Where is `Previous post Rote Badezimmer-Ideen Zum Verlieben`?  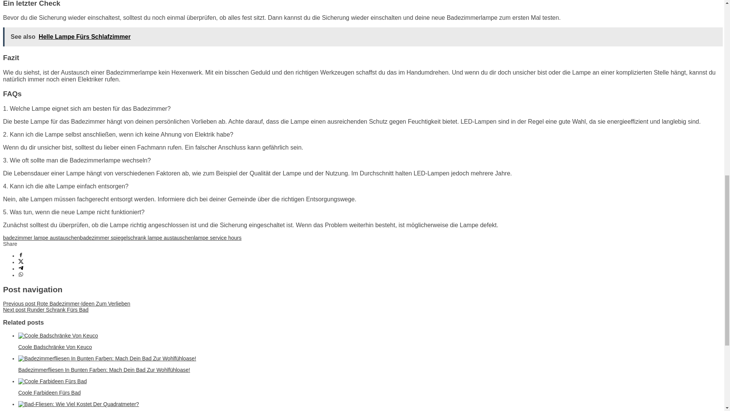 Previous post Rote Badezimmer-Ideen Zum Verlieben is located at coordinates (67, 303).